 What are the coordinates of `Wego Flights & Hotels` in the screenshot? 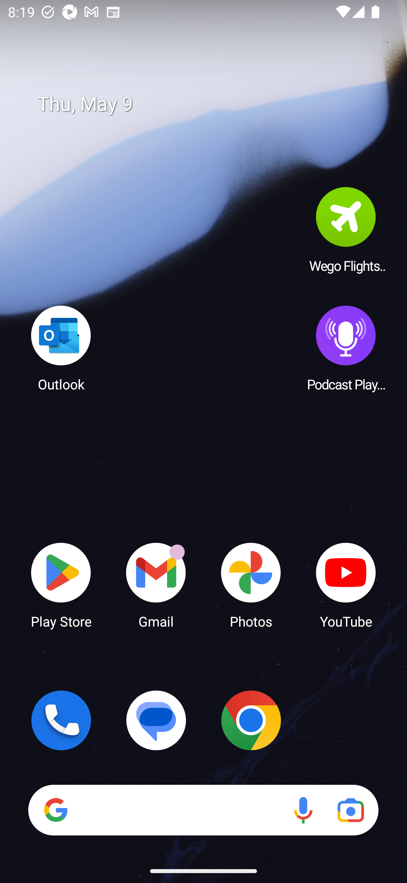 It's located at (346, 230).